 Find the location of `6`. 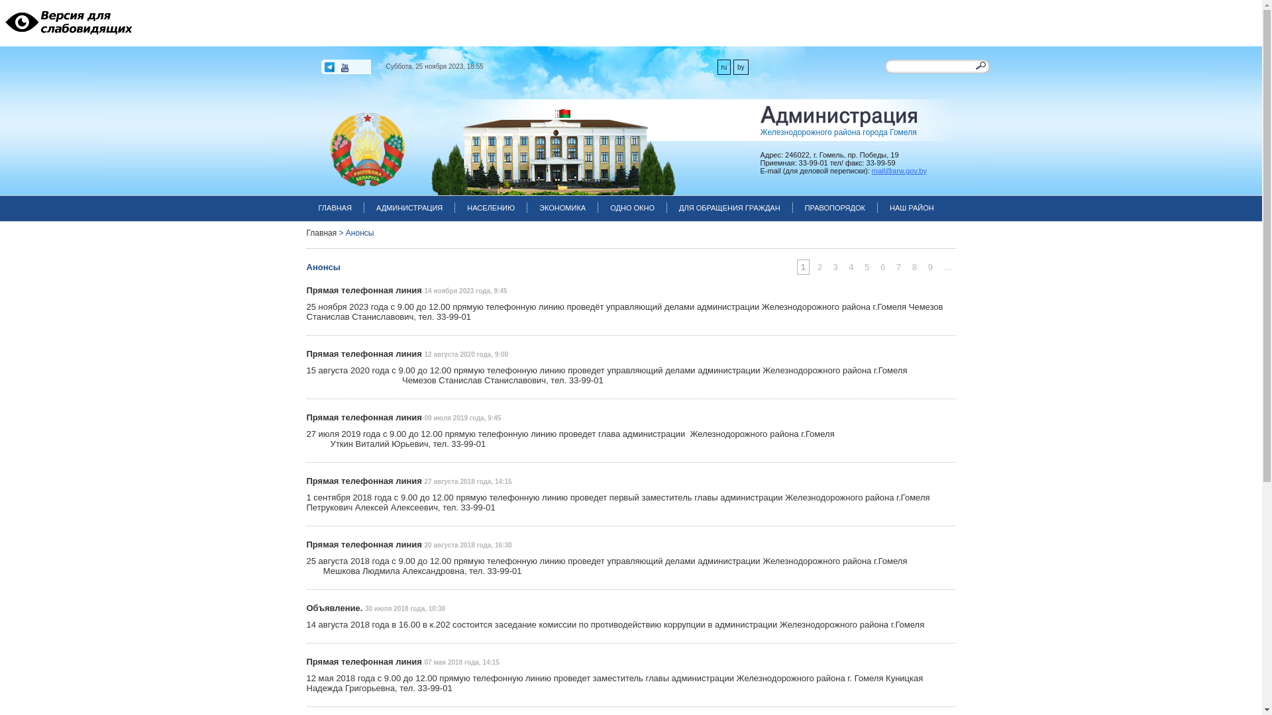

6 is located at coordinates (882, 267).